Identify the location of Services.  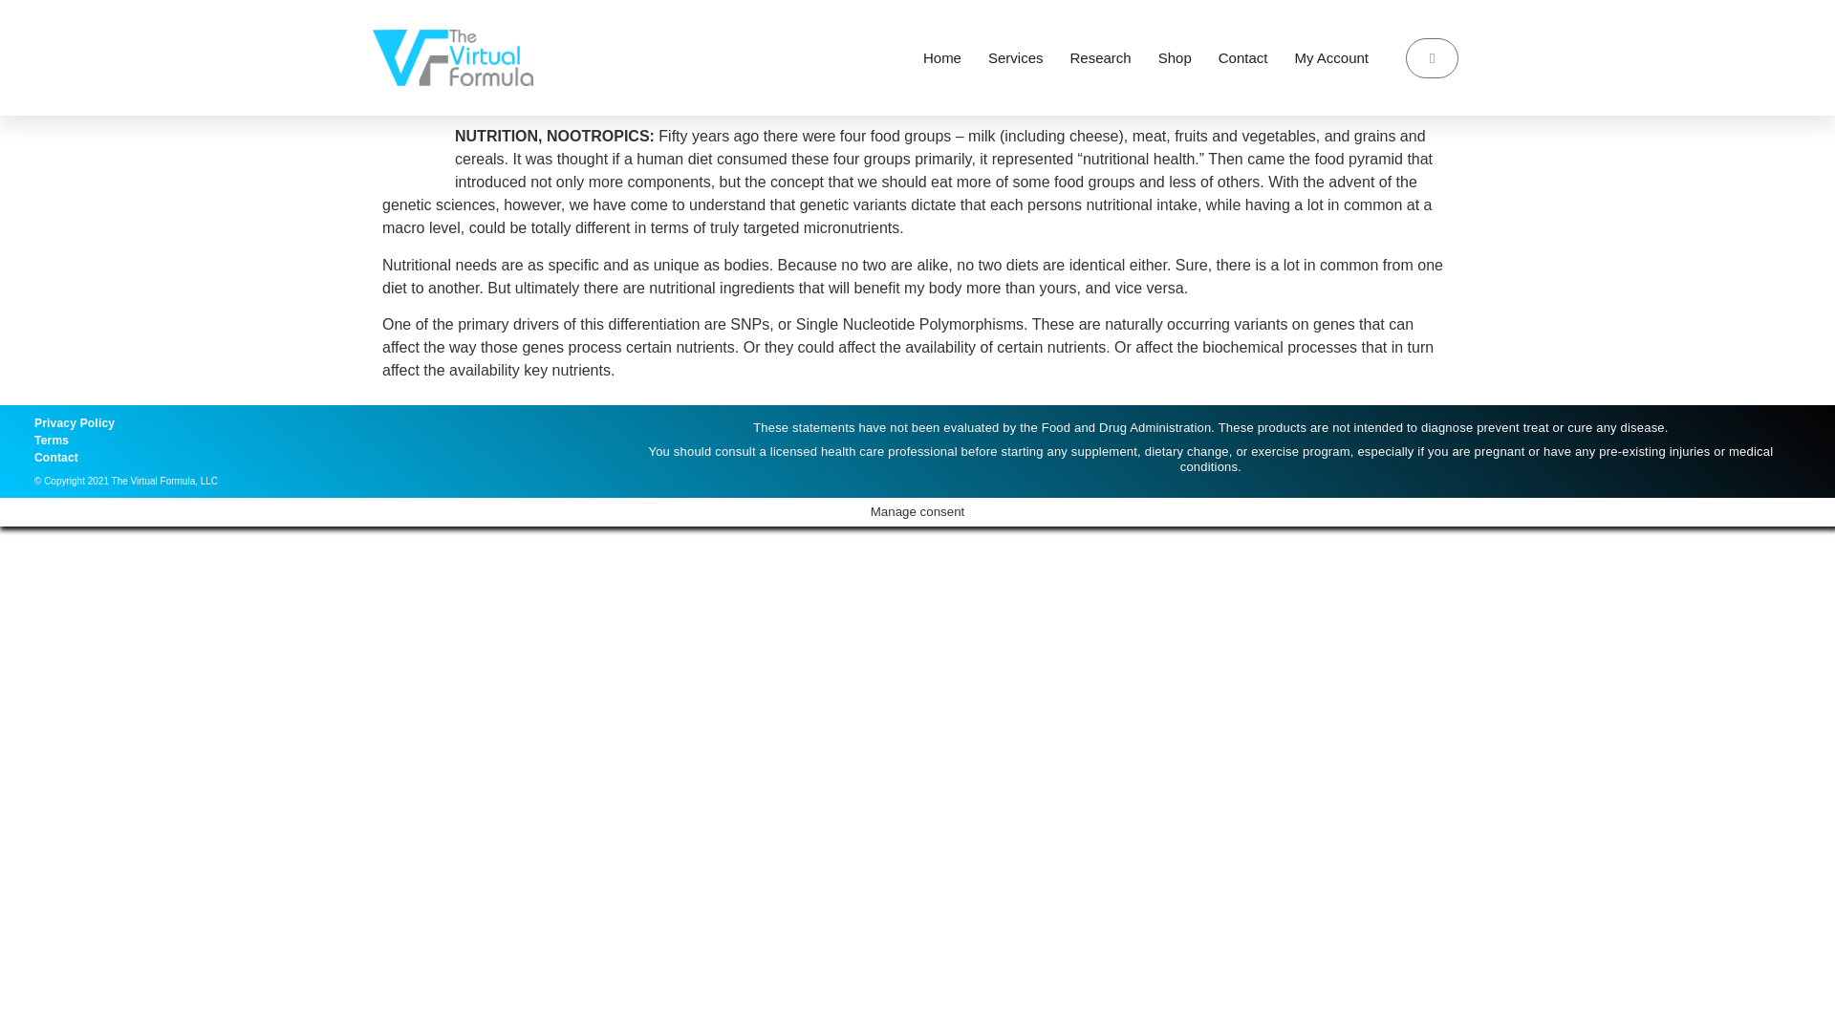
(1016, 57).